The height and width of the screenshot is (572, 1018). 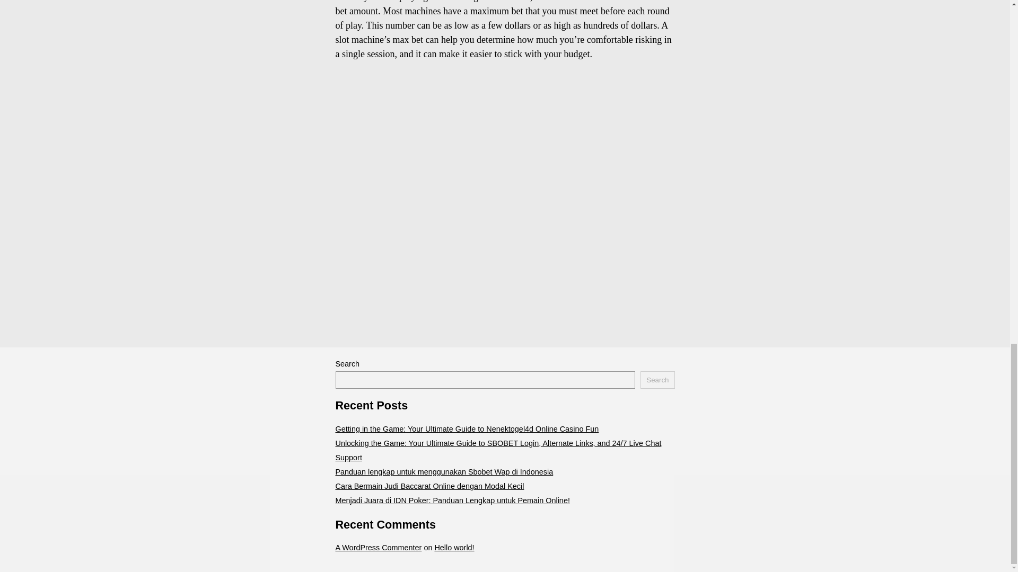 I want to click on Panduan lengkap untuk menggunakan Sbobet Wap di Indonesia, so click(x=443, y=471).